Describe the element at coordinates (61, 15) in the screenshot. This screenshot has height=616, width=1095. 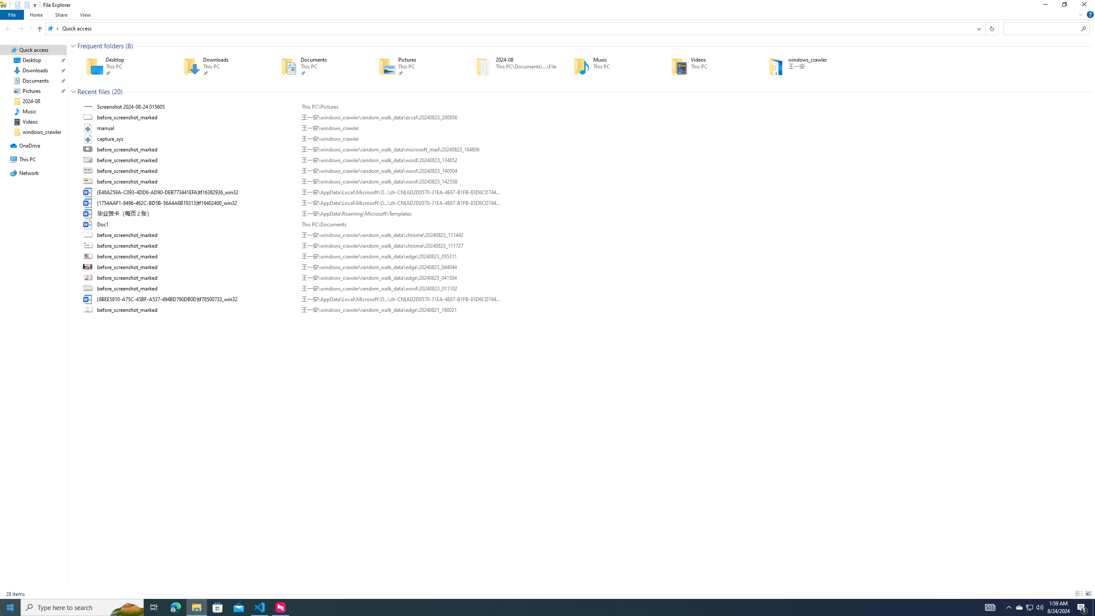
I see `Share` at that location.